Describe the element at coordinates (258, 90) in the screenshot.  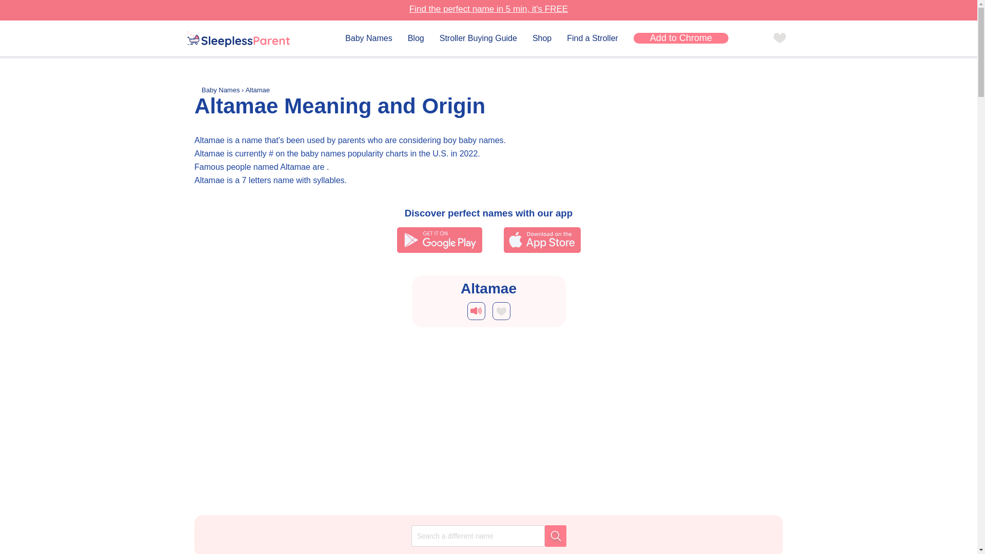
I see `Altamae` at that location.